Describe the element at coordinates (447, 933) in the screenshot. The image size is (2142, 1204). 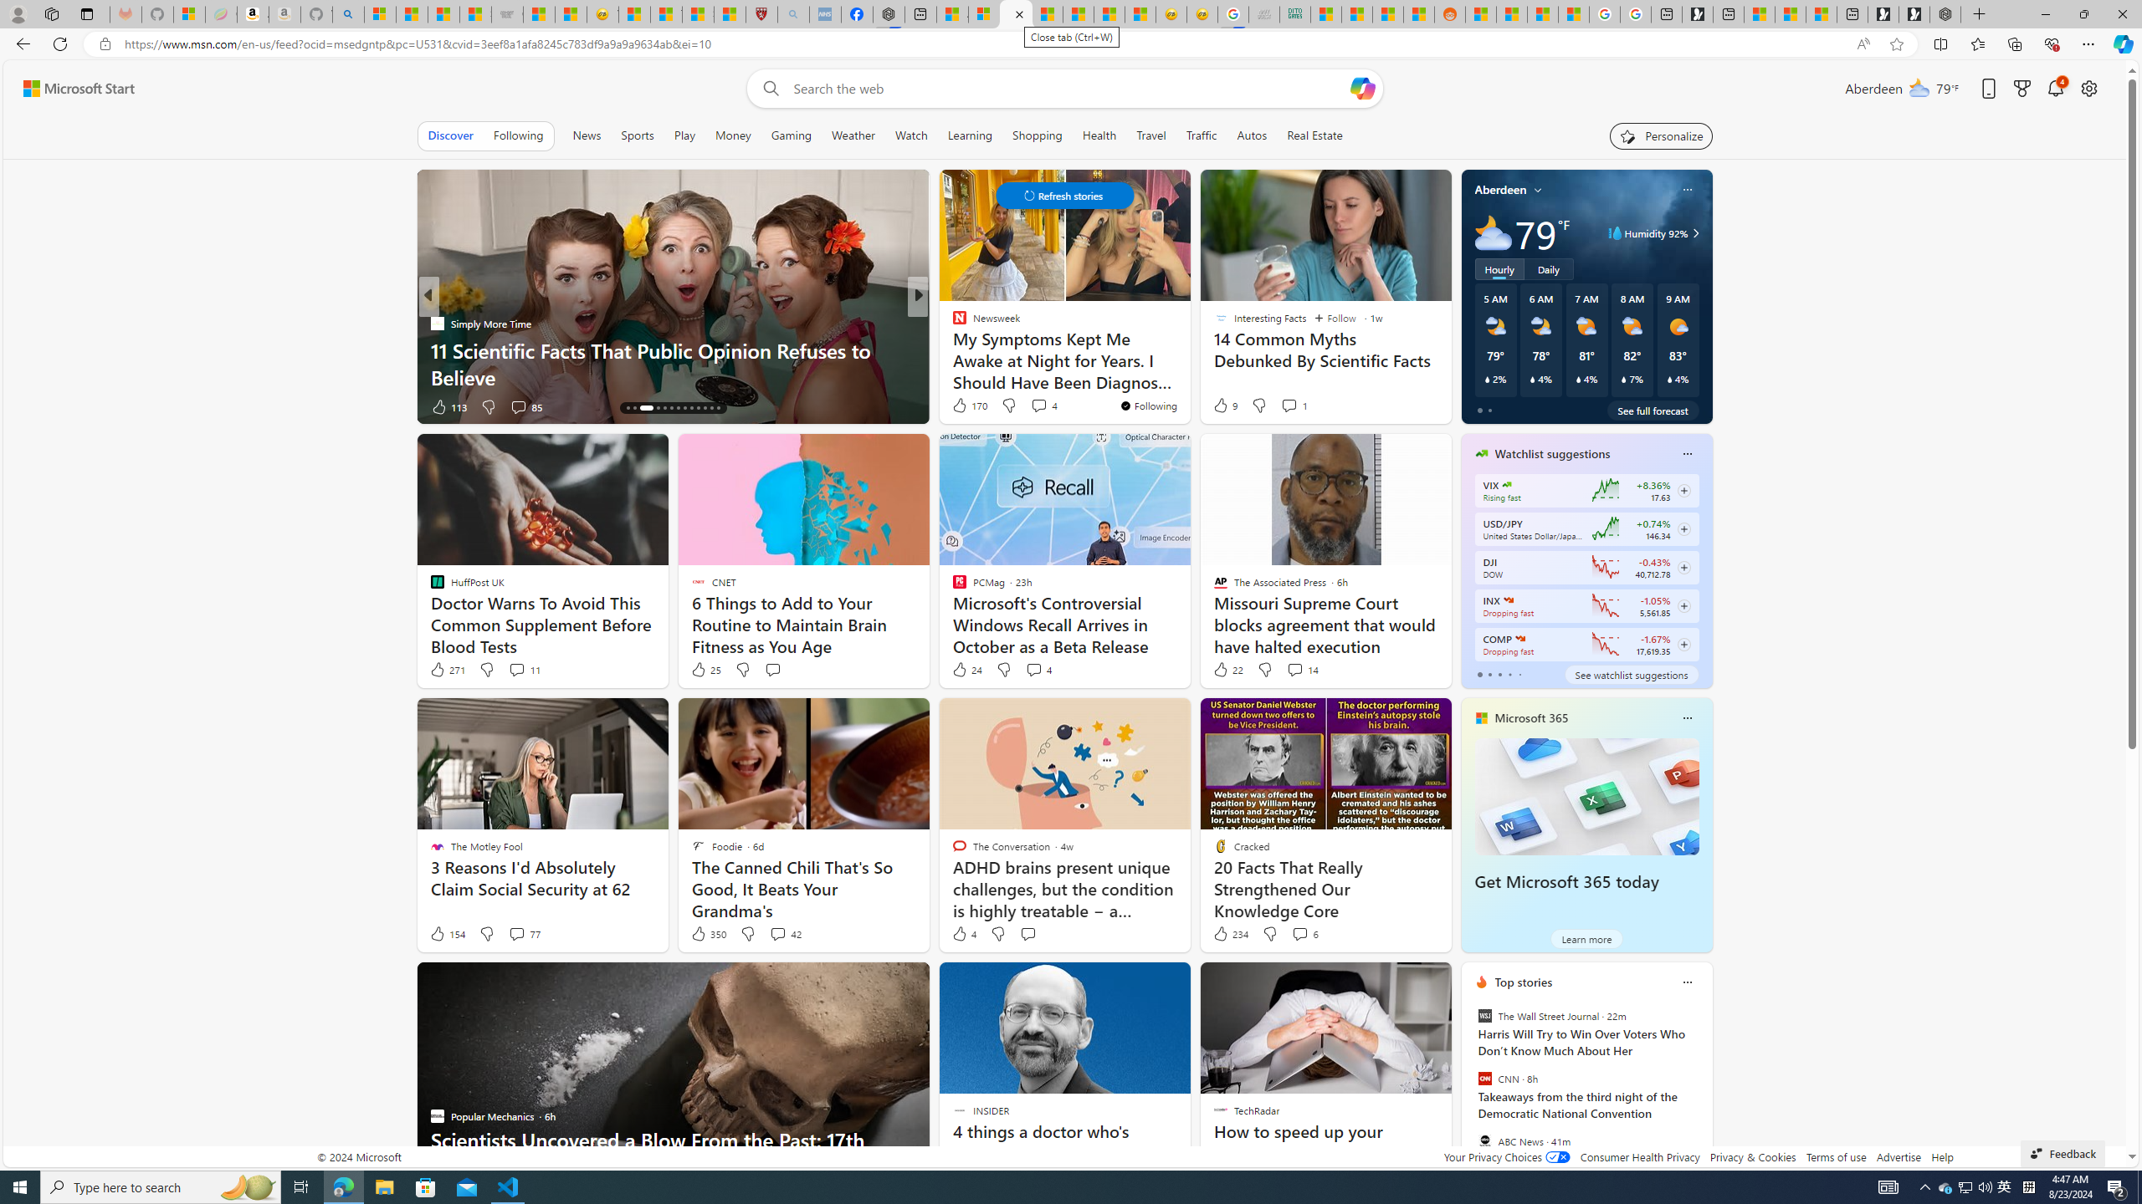
I see `154 Like` at that location.